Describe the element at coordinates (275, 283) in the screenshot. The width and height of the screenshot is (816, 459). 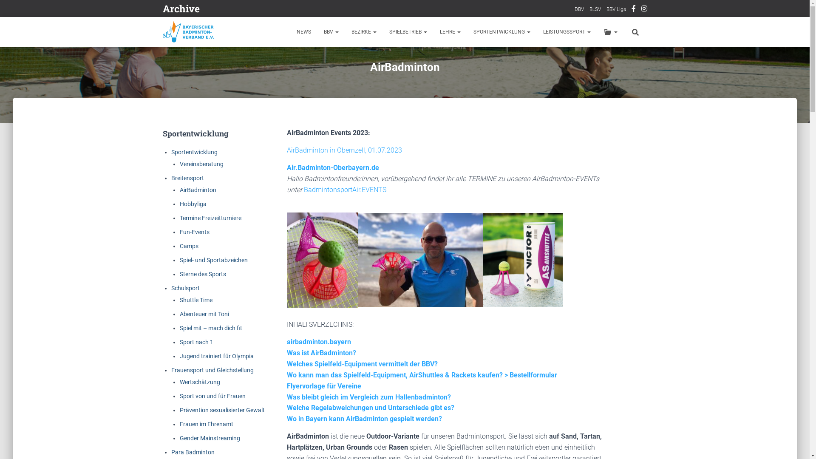
I see `Februar 2016` at that location.